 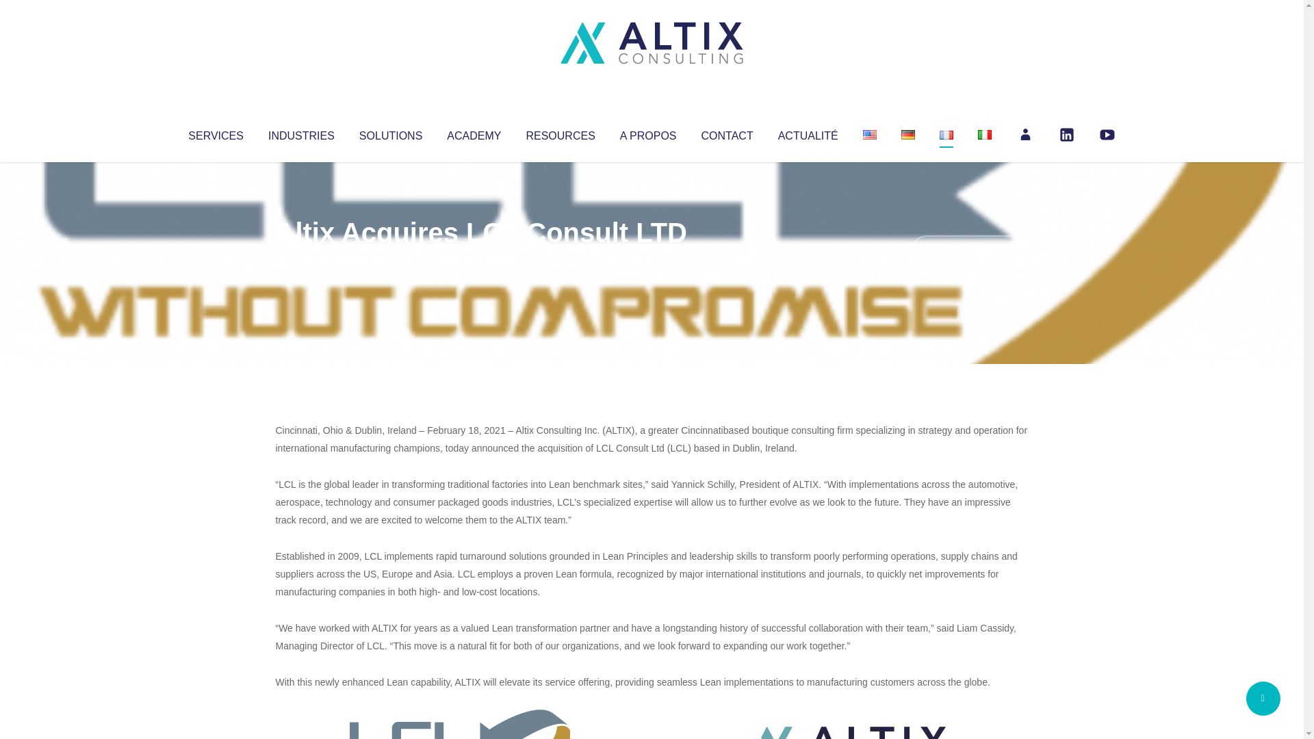 I want to click on SOLUTIONS, so click(x=390, y=133).